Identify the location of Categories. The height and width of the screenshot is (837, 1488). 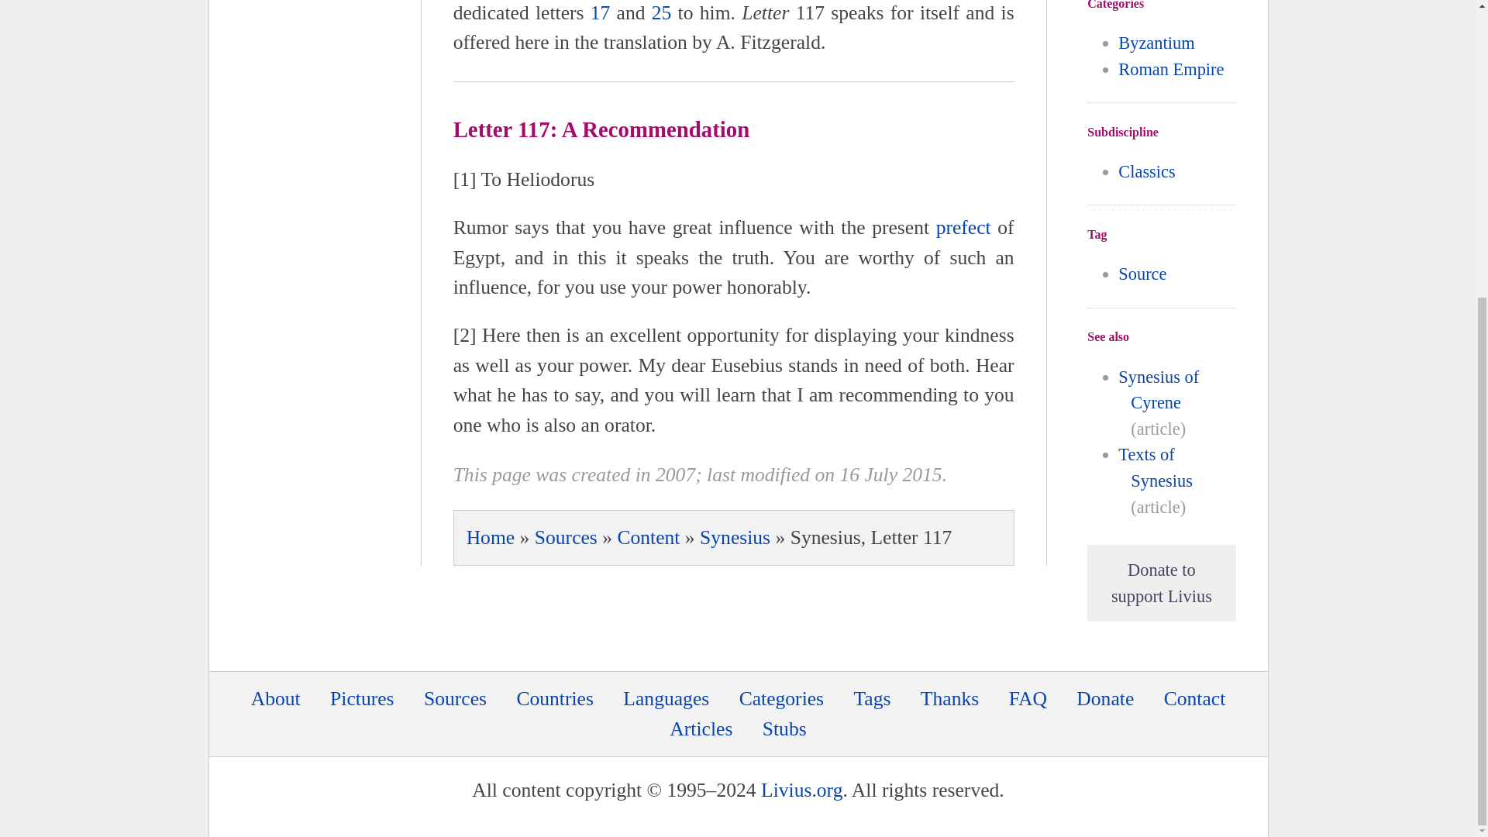
(781, 697).